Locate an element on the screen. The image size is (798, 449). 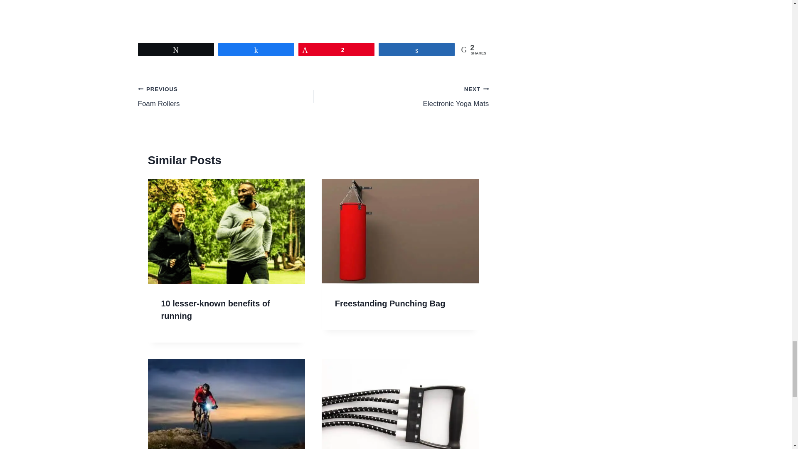
10 lesser-known benefits of running is located at coordinates (401, 96).